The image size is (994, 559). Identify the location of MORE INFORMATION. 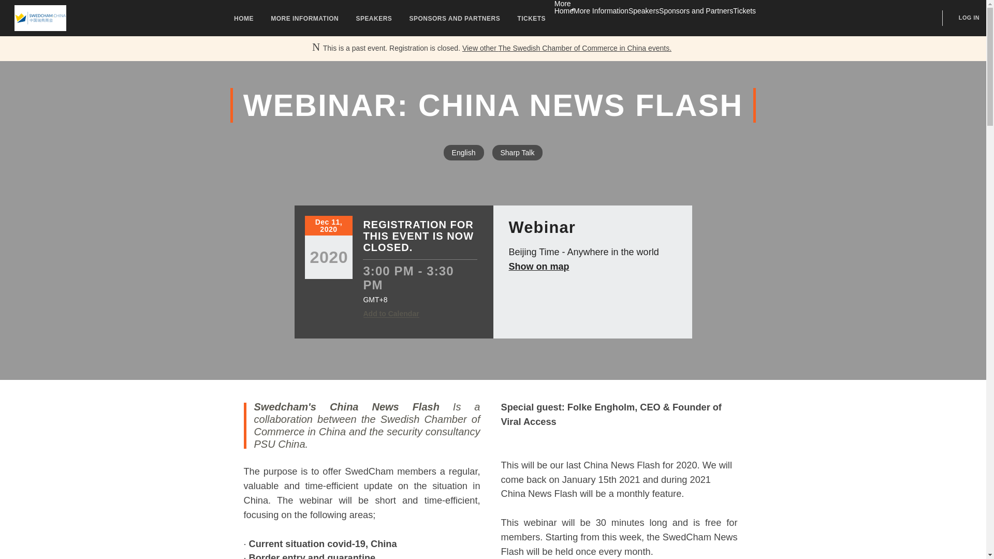
(304, 17).